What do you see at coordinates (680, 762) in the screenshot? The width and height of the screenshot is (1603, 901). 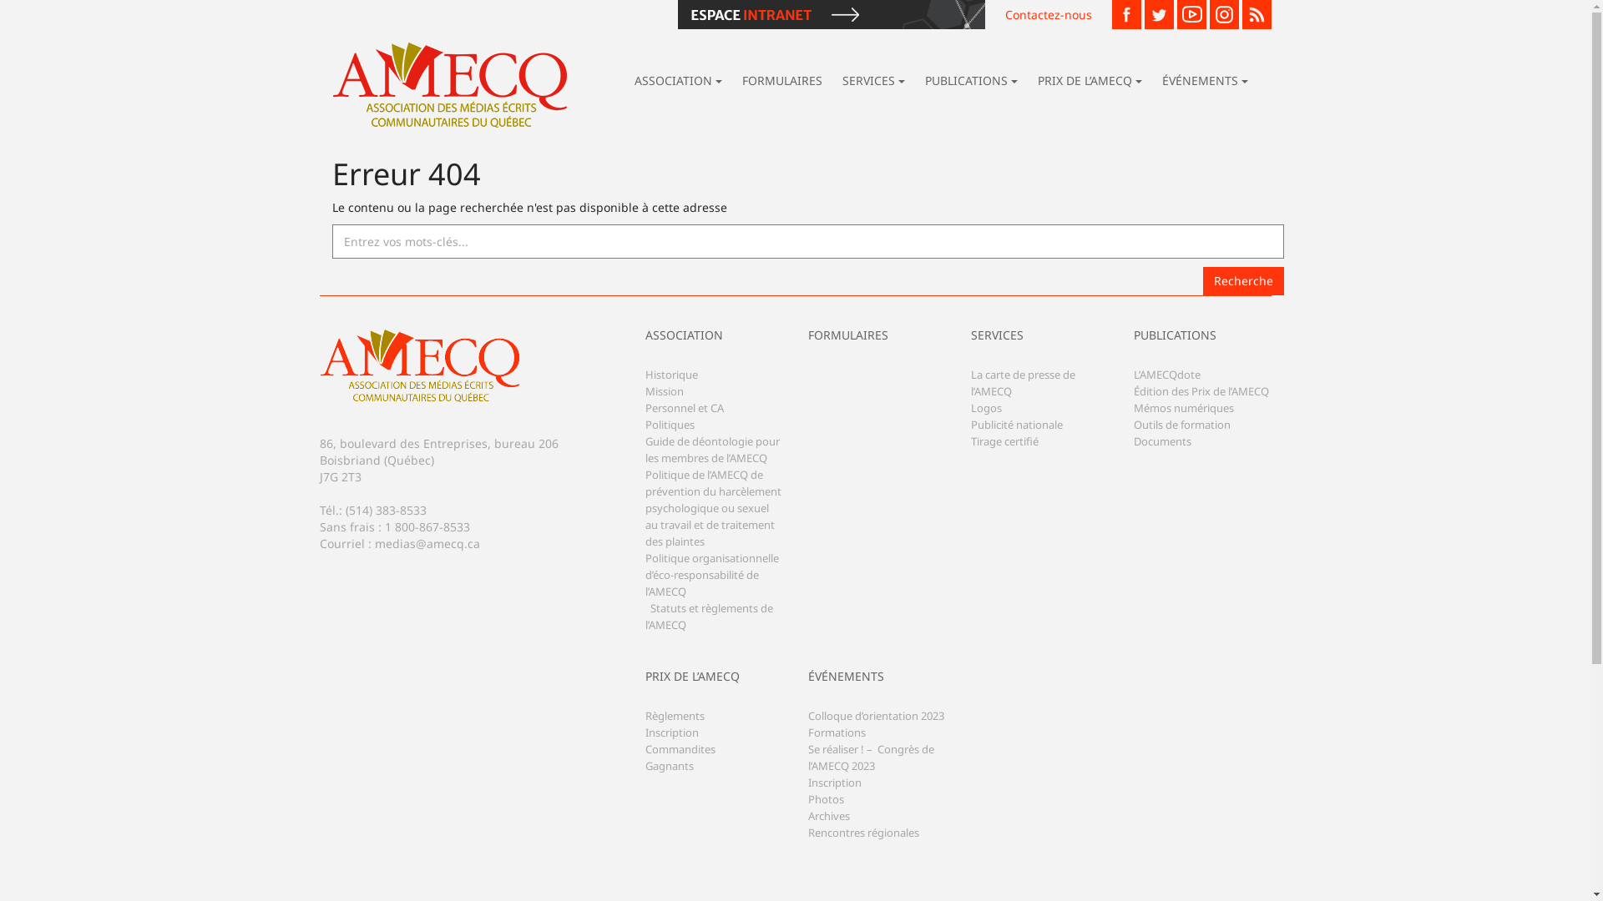 I see `Commandites` at bounding box center [680, 762].